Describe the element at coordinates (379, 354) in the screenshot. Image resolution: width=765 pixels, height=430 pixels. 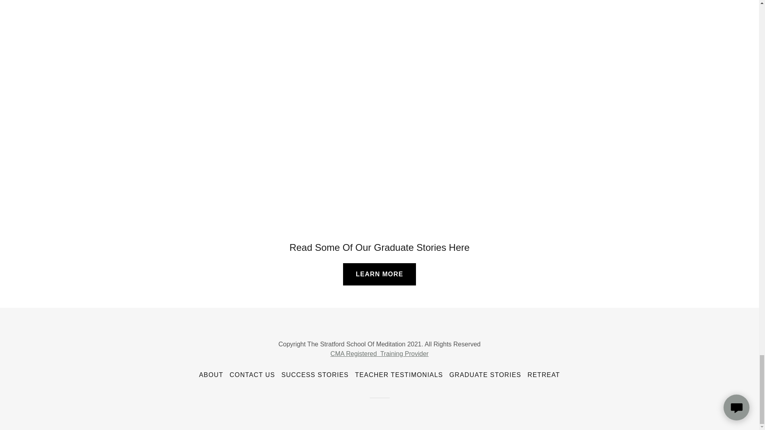
I see `CMA Registered  Training Provider` at that location.